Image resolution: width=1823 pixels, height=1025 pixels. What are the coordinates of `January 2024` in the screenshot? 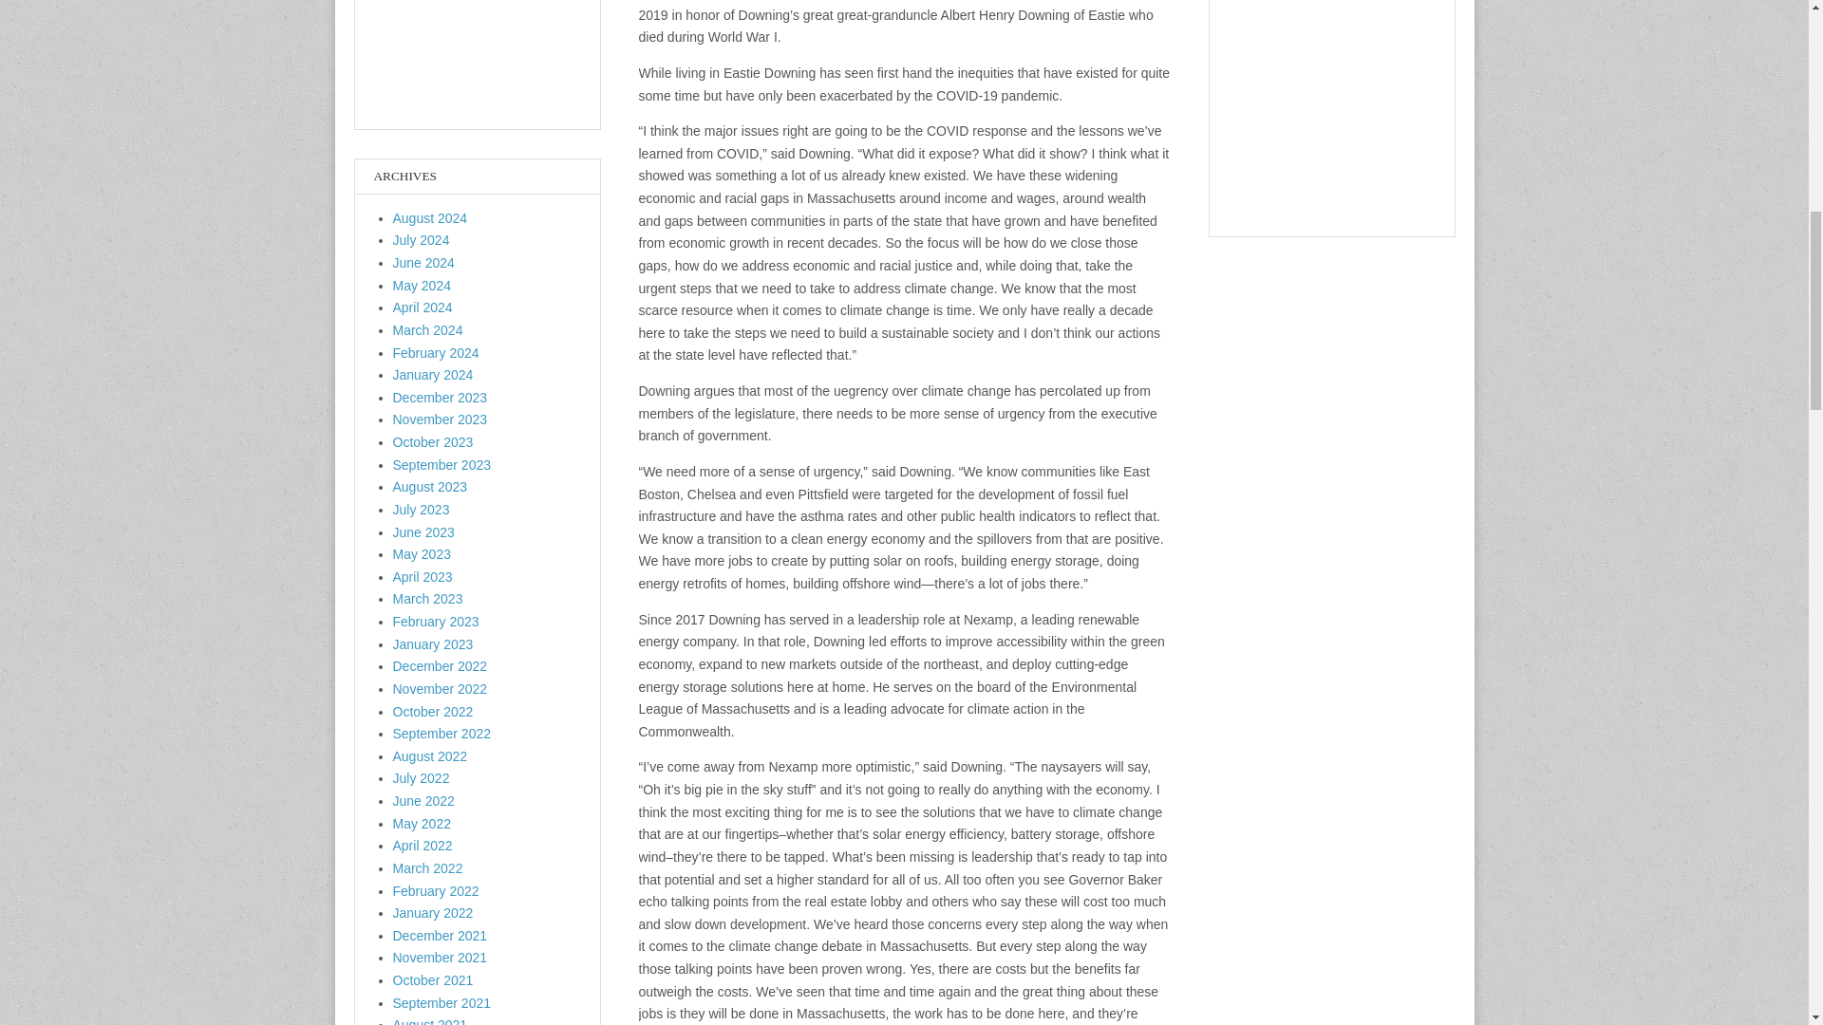 It's located at (433, 374).